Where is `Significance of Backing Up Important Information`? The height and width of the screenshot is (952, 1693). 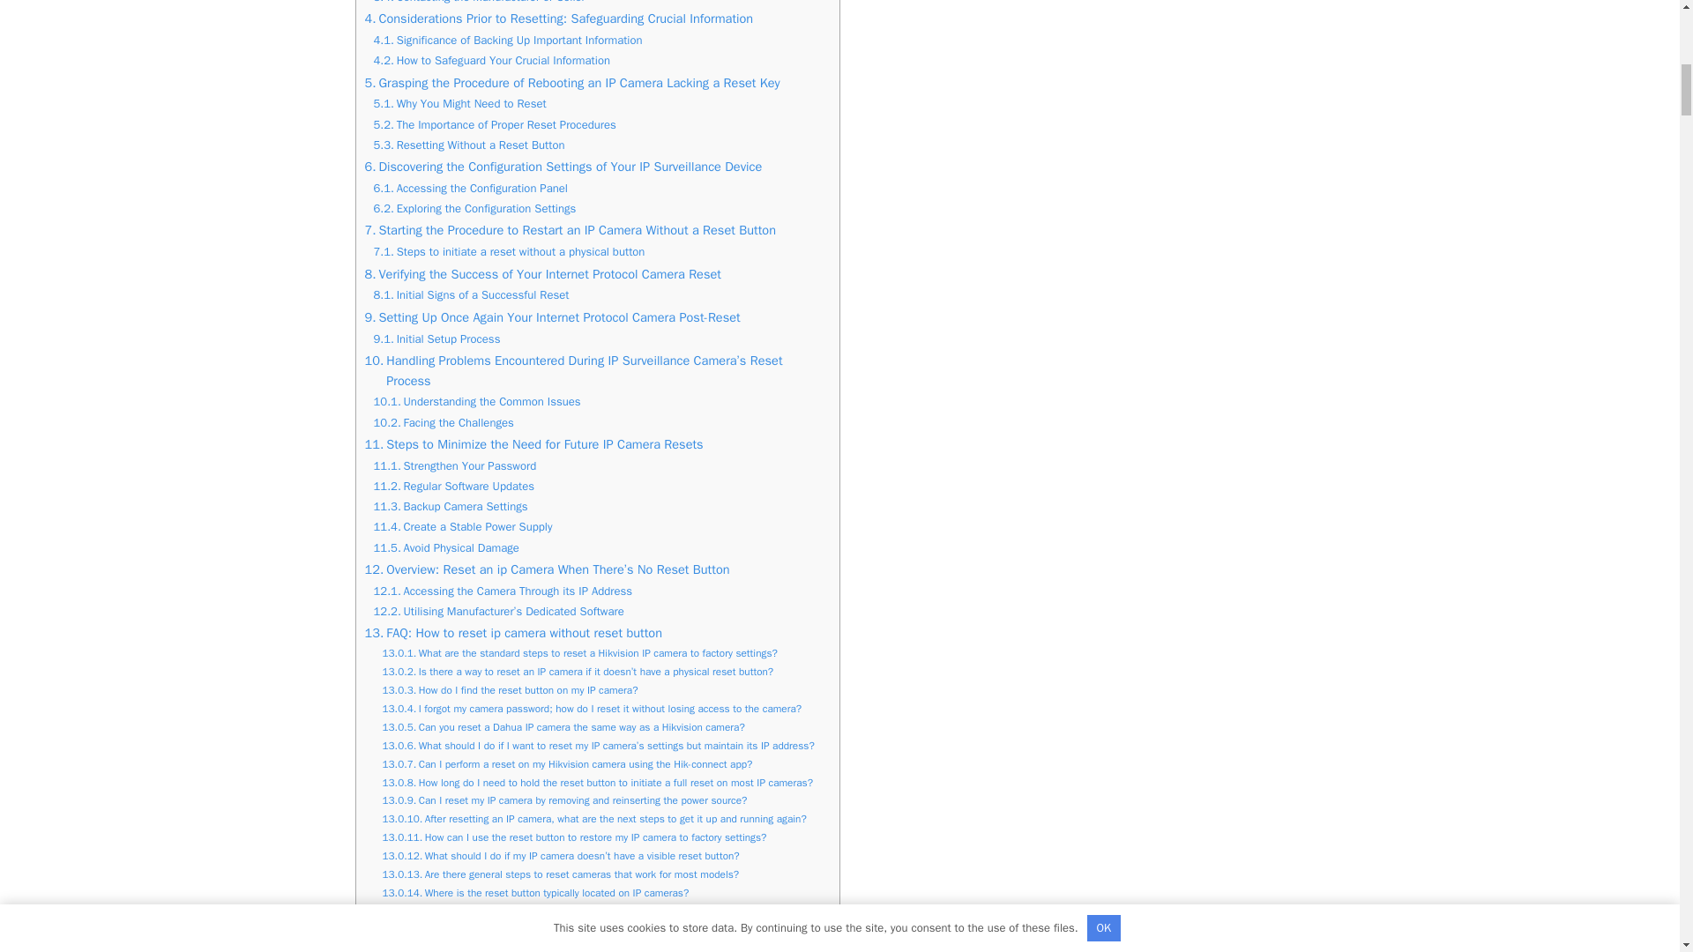 Significance of Backing Up Important Information is located at coordinates (508, 41).